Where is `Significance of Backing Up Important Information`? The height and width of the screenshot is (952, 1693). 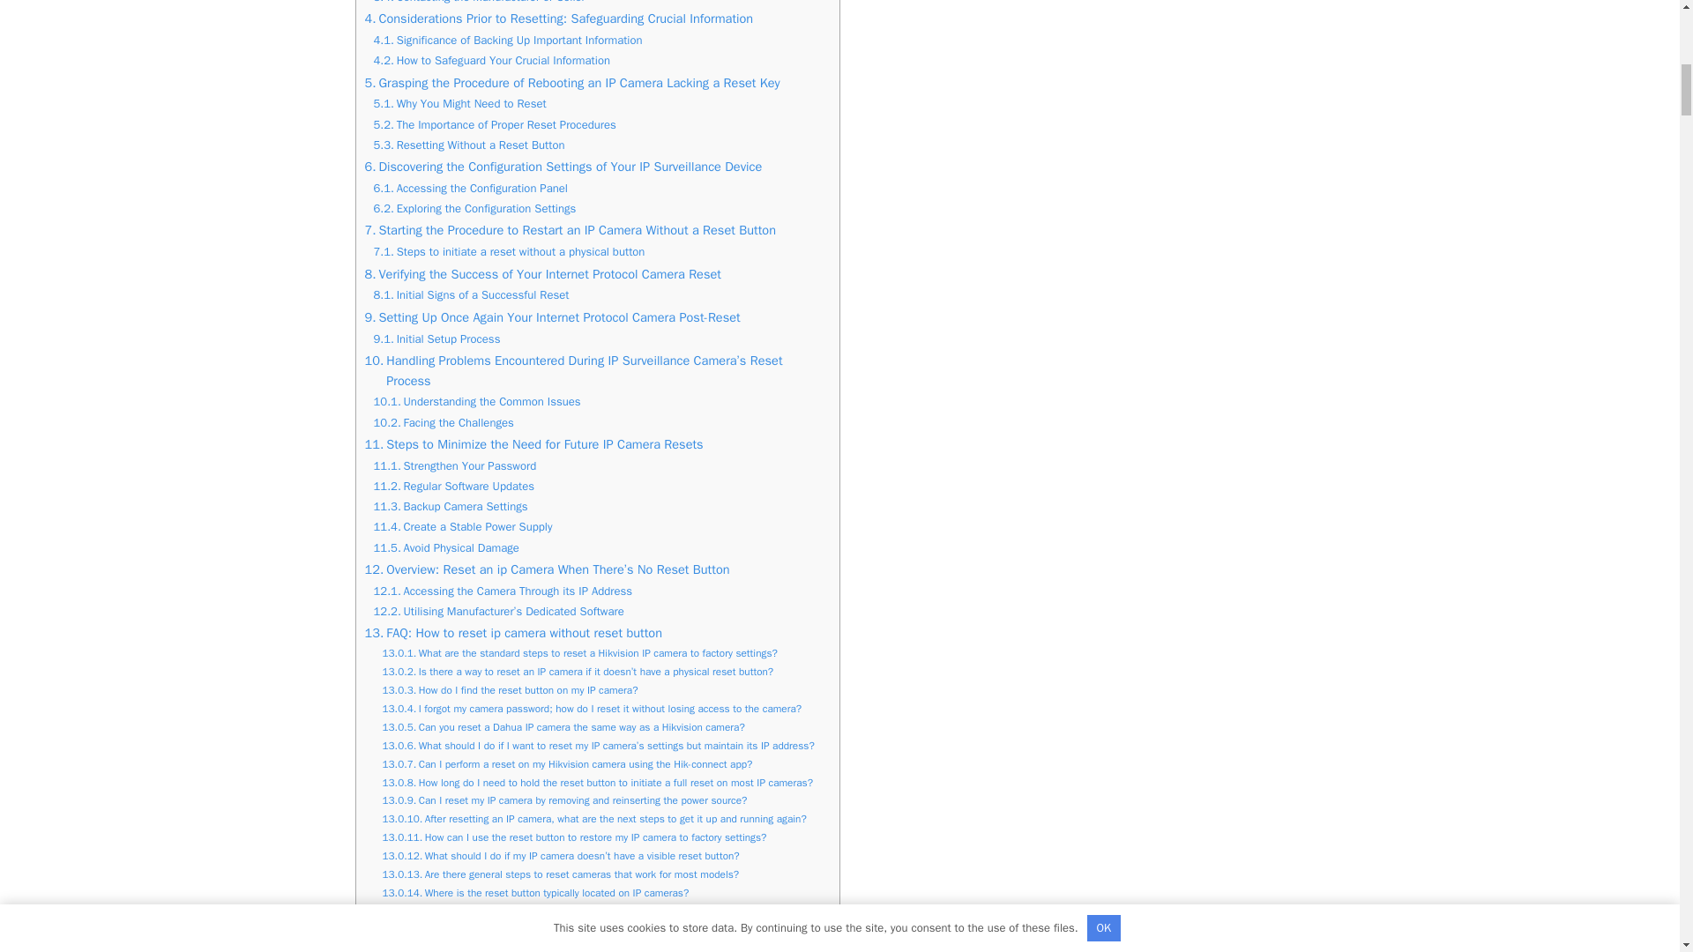 Significance of Backing Up Important Information is located at coordinates (508, 41).